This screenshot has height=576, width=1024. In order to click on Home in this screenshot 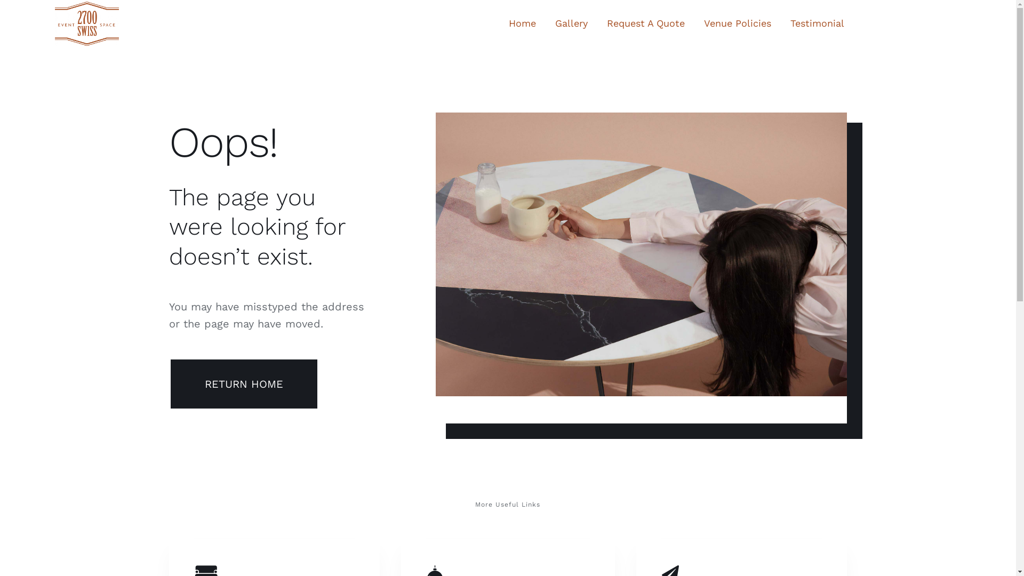, I will do `click(523, 25)`.